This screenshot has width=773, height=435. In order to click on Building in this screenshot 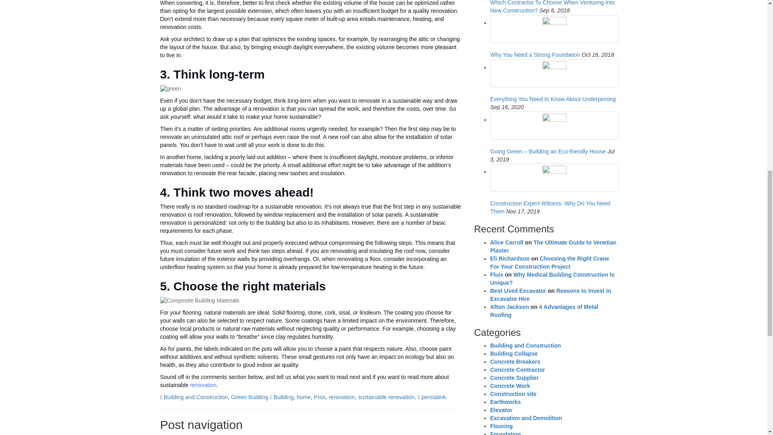, I will do `click(283, 397)`.